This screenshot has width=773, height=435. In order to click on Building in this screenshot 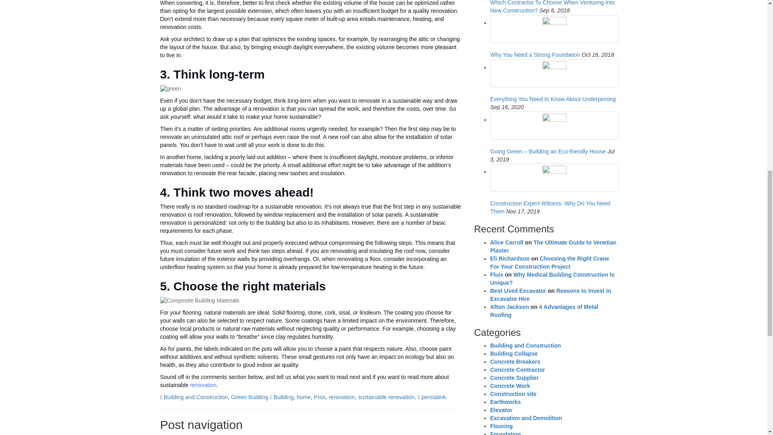, I will do `click(283, 397)`.